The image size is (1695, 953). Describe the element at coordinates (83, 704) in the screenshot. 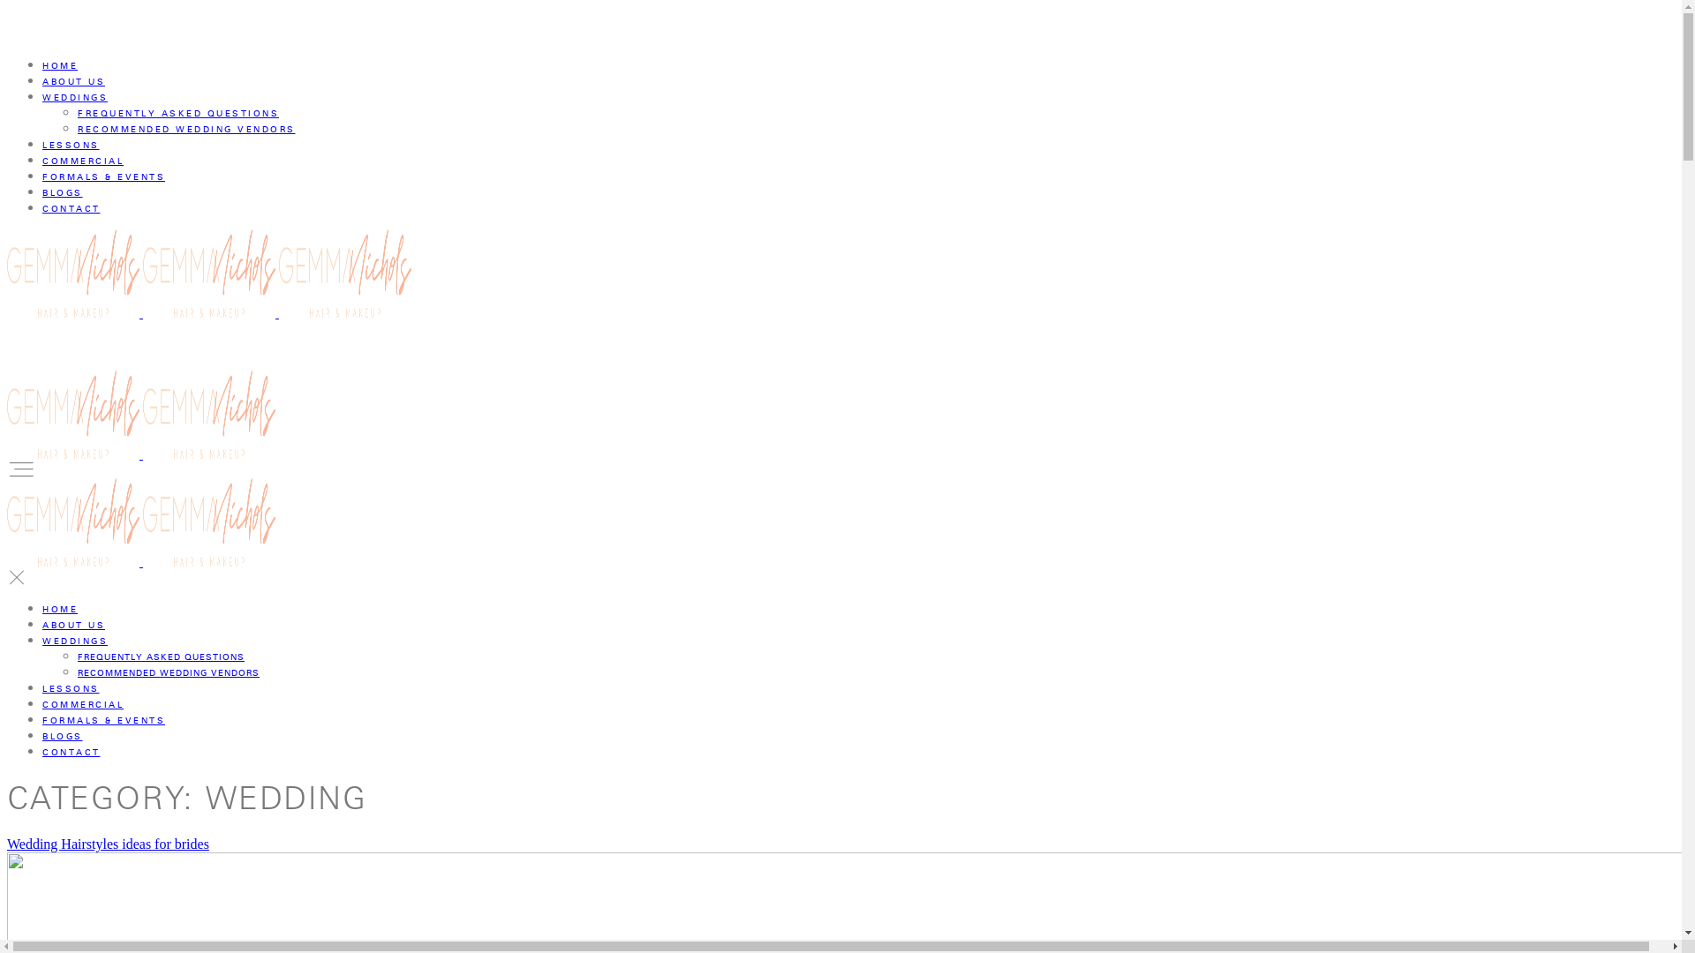

I see `COMMERCIAL` at that location.